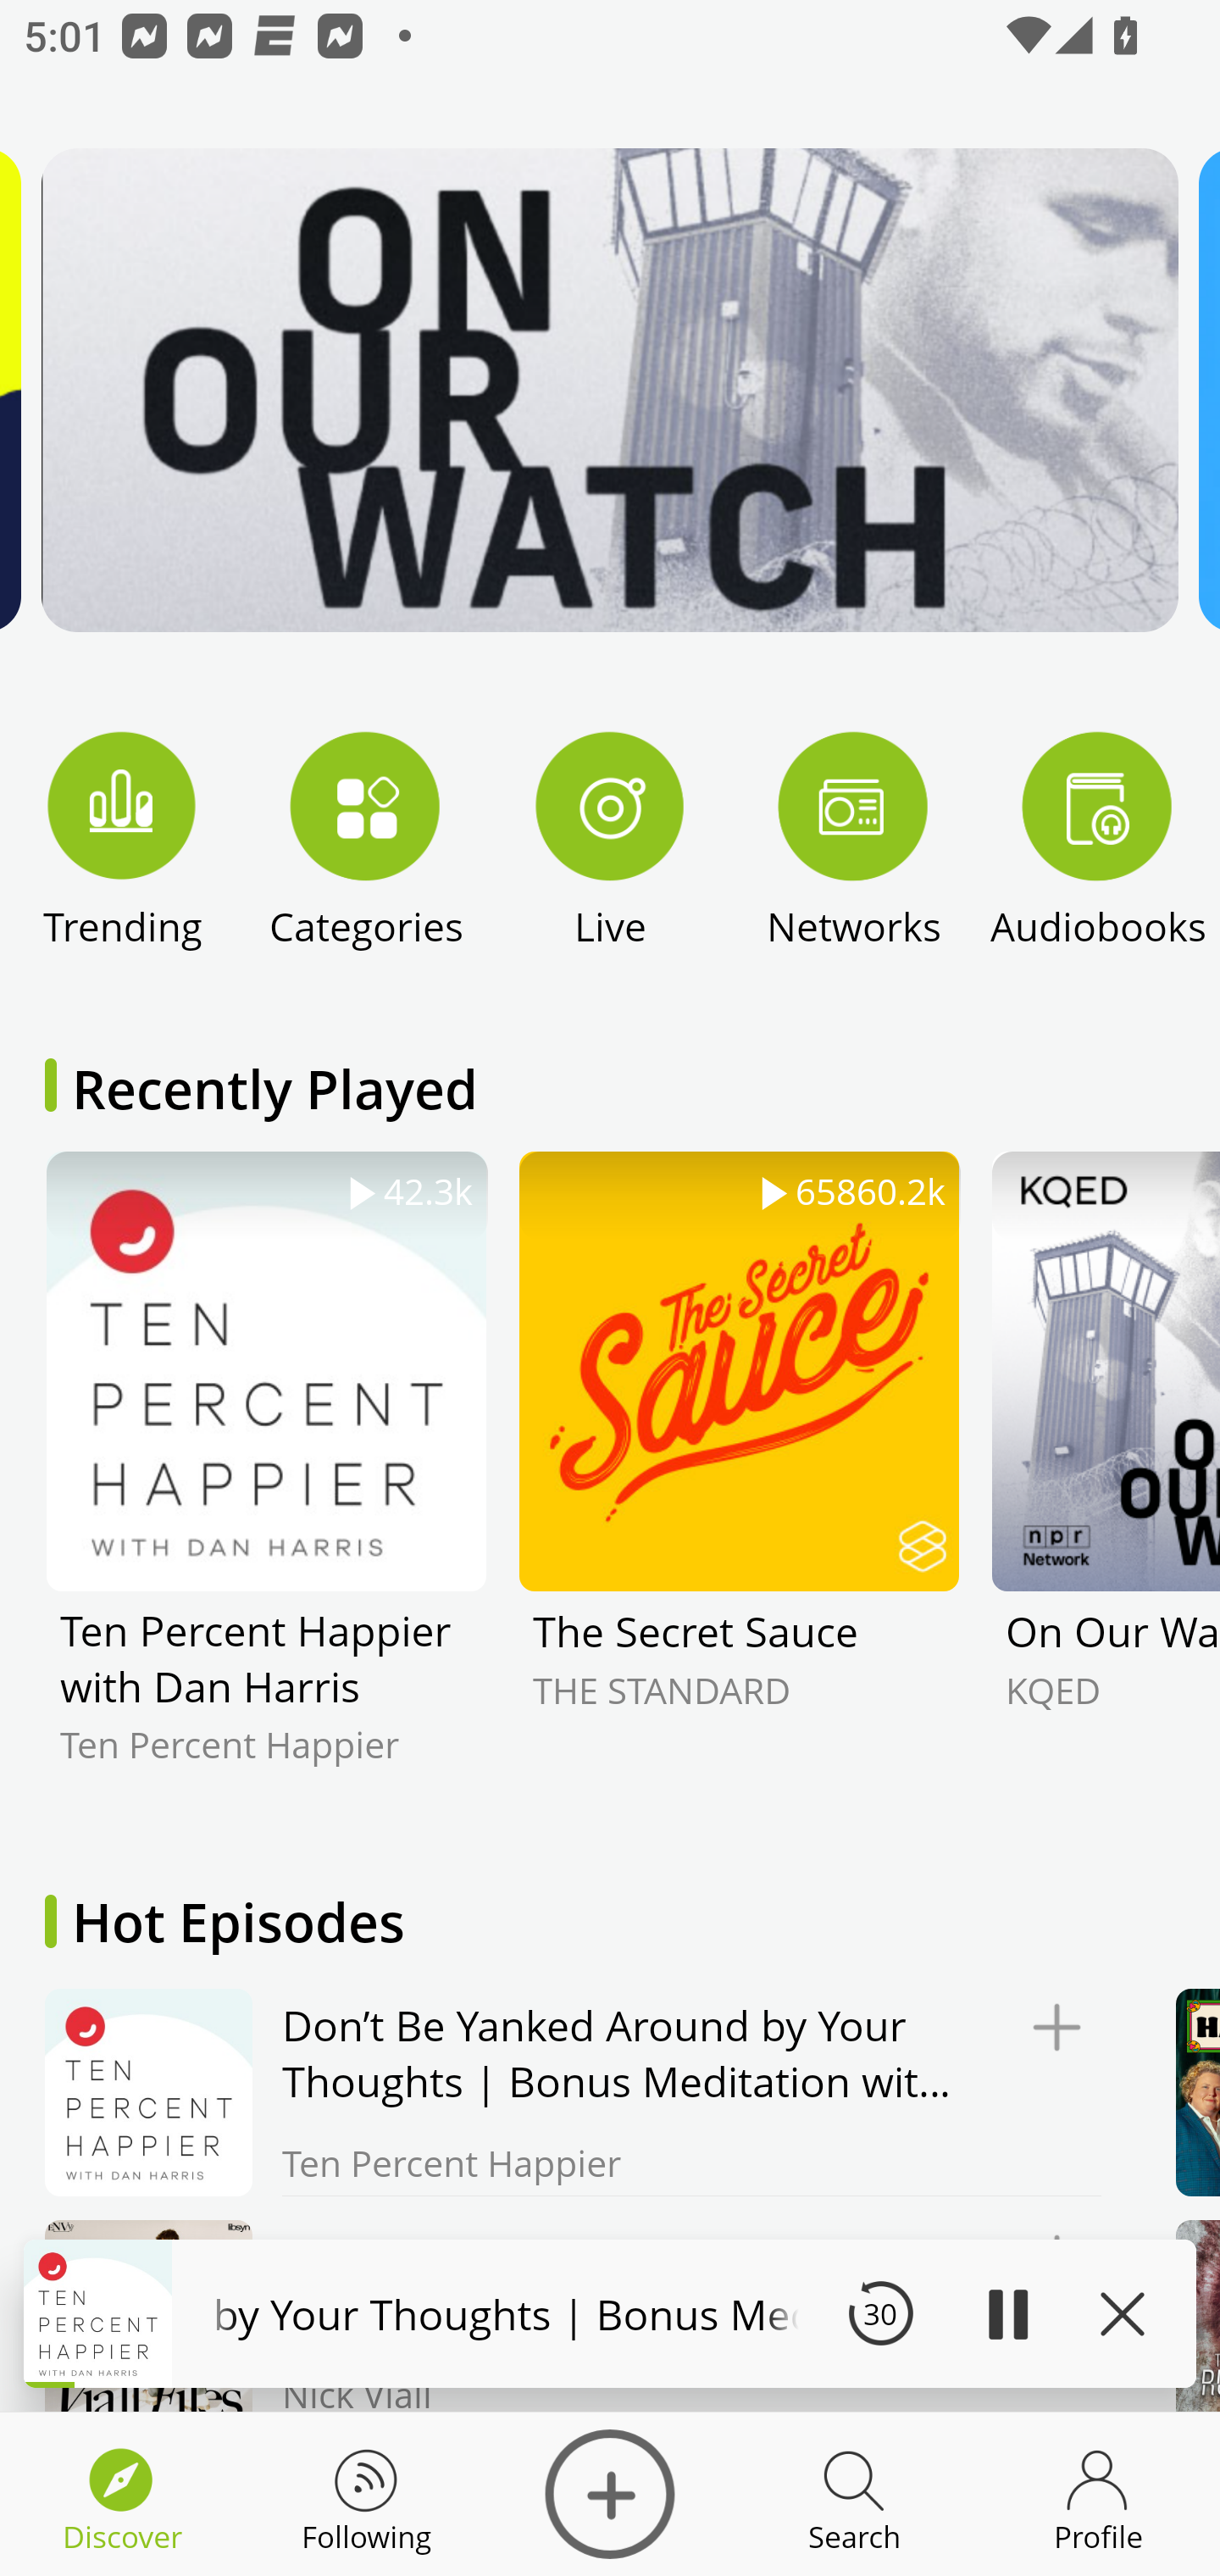  What do you see at coordinates (1006, 2313) in the screenshot?
I see `Play` at bounding box center [1006, 2313].